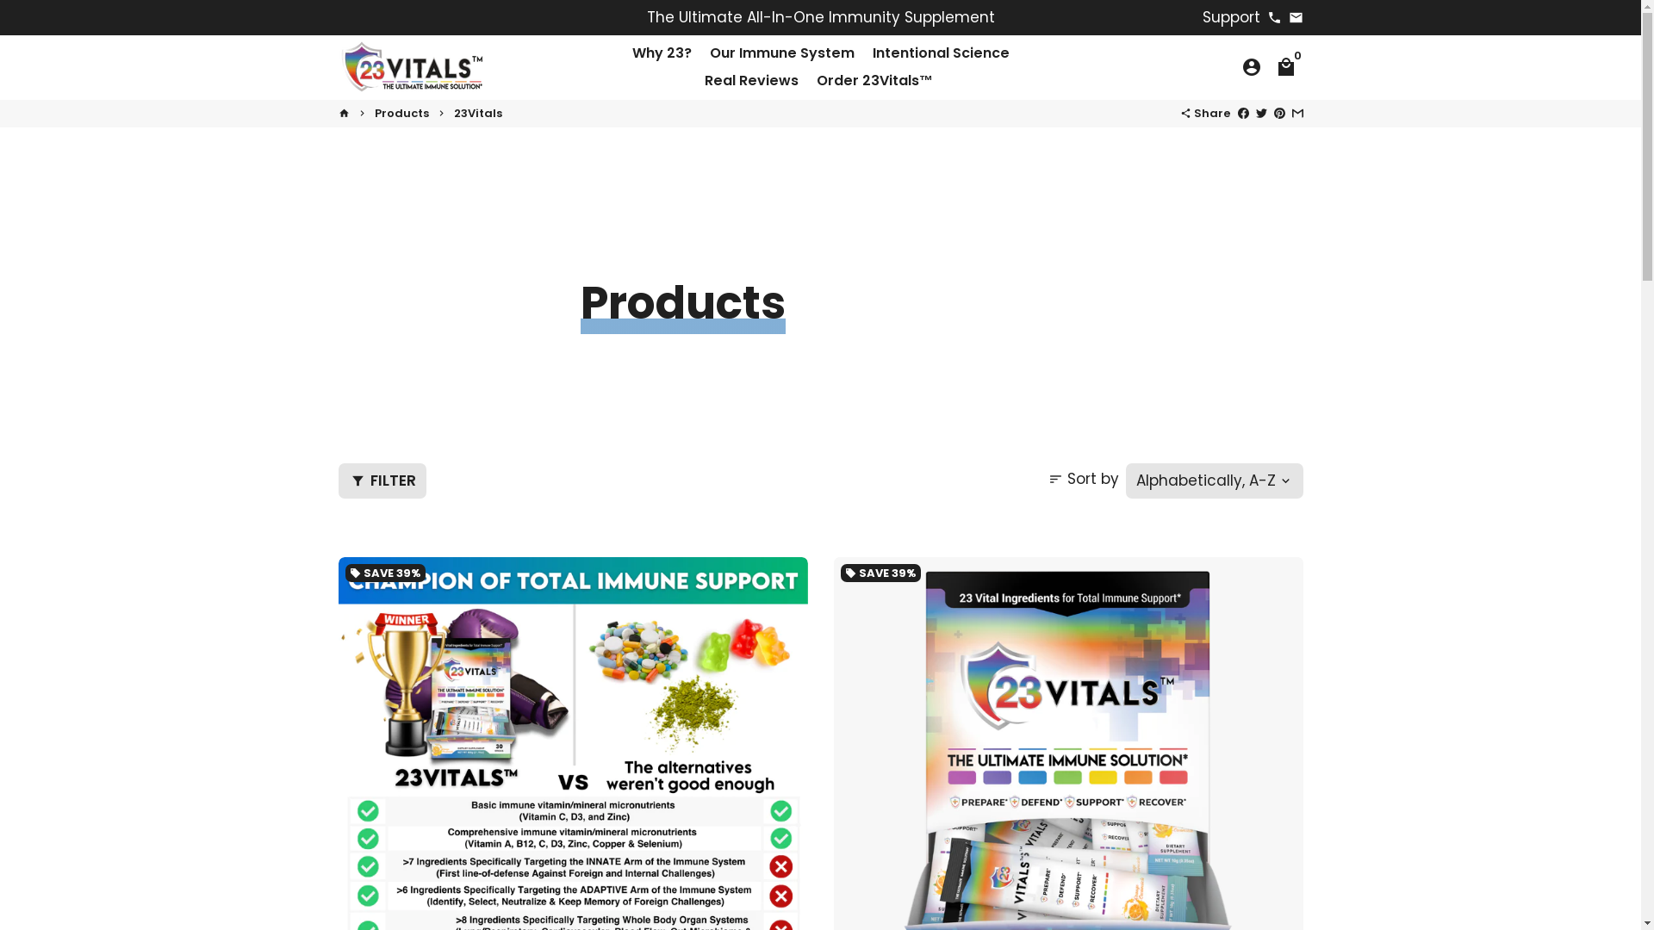  I want to click on account_circle, so click(1251, 67).